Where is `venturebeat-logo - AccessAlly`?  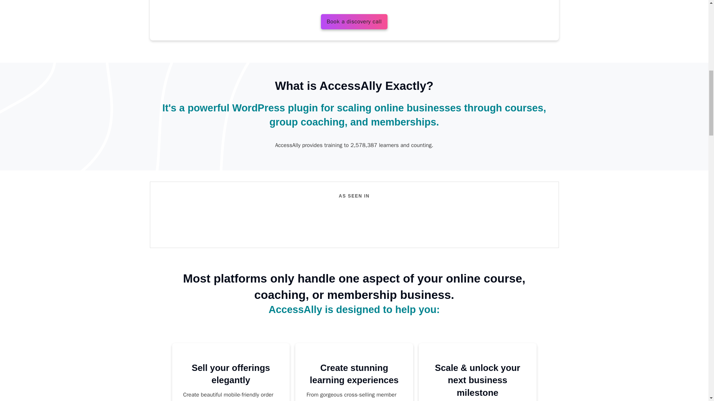
venturebeat-logo - AccessAlly is located at coordinates (452, 204).